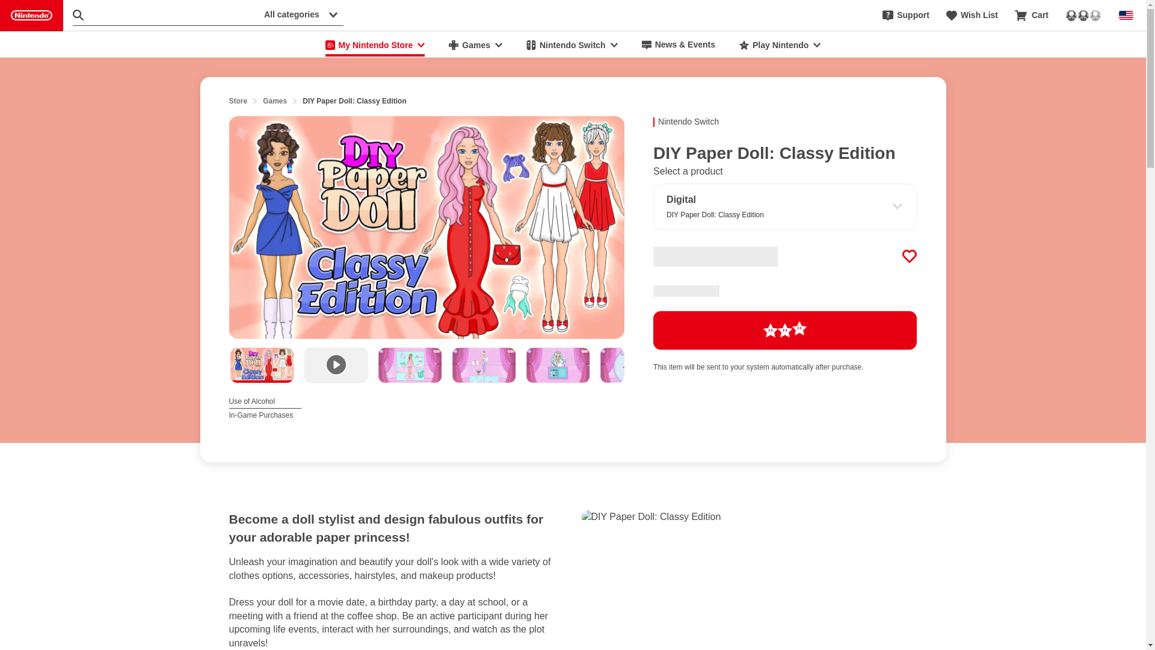 This screenshot has width=1155, height=650. Describe the element at coordinates (475, 45) in the screenshot. I see `Games` at that location.